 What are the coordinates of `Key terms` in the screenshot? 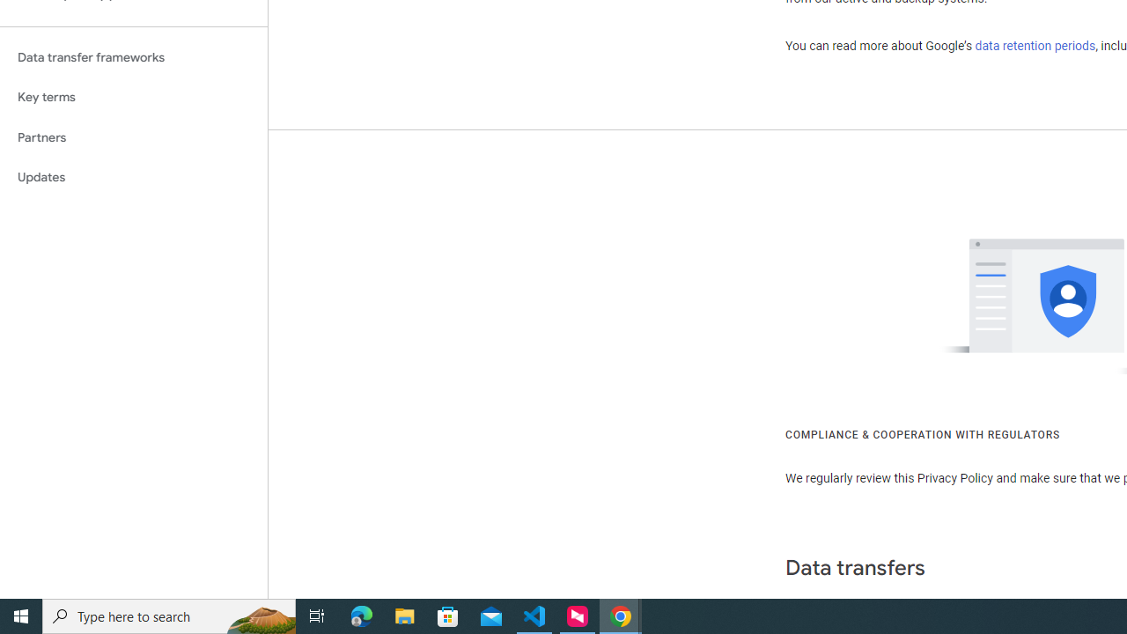 It's located at (134, 97).